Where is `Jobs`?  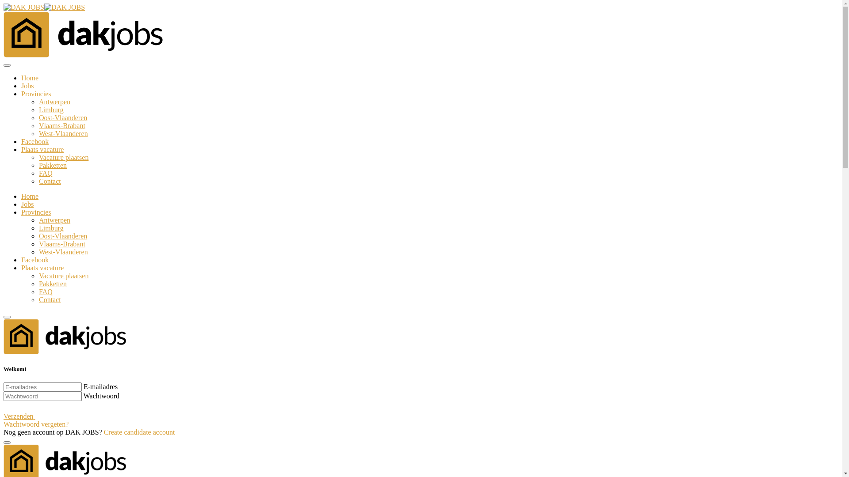 Jobs is located at coordinates (27, 204).